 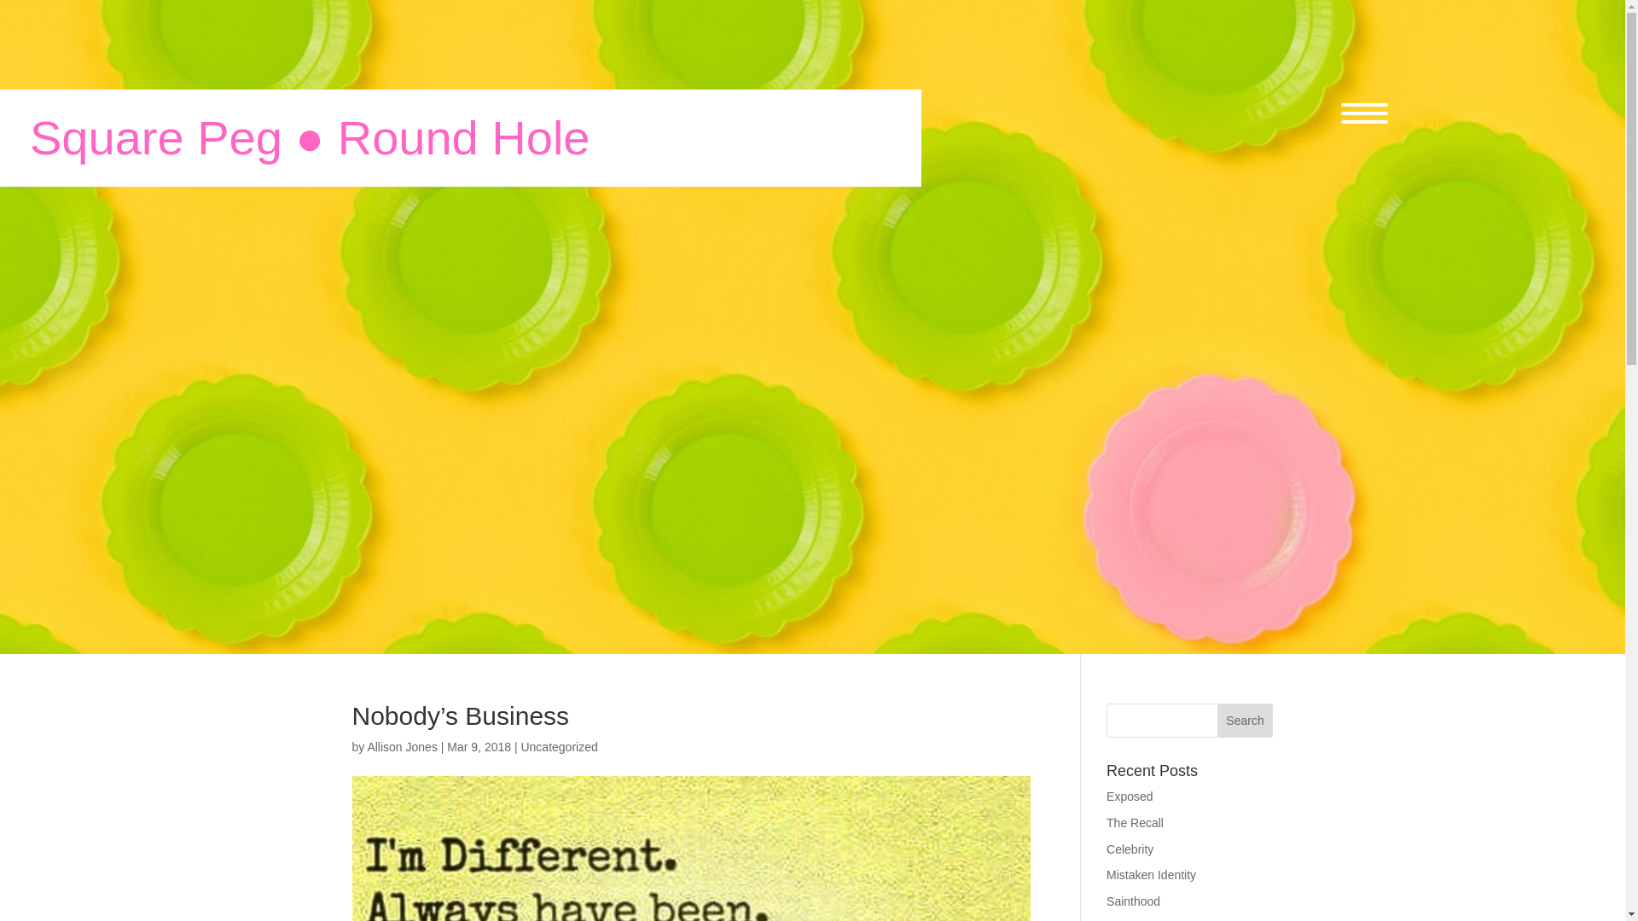 I want to click on Celebrity, so click(x=1130, y=849).